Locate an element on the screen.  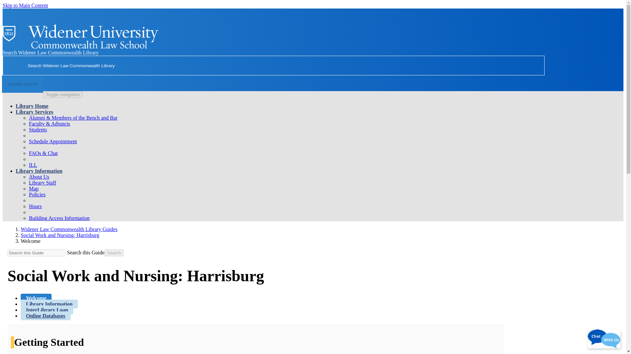
About Us is located at coordinates (39, 177).